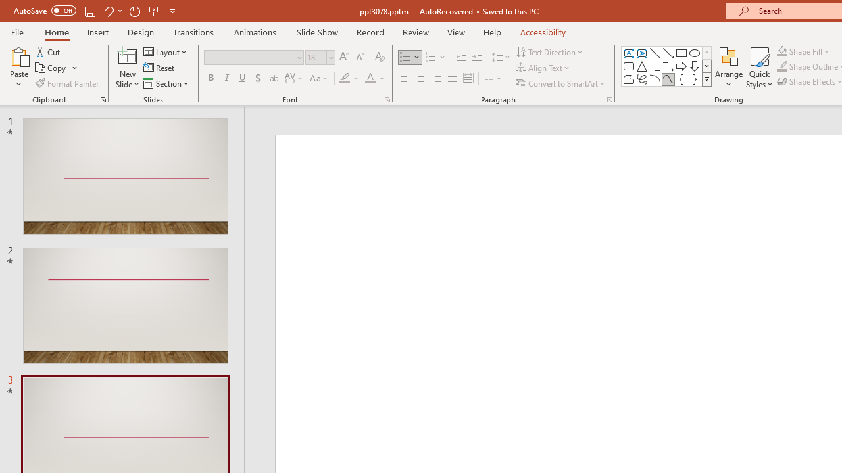 The image size is (842, 473). What do you see at coordinates (759, 67) in the screenshot?
I see `Quick Styles` at bounding box center [759, 67].